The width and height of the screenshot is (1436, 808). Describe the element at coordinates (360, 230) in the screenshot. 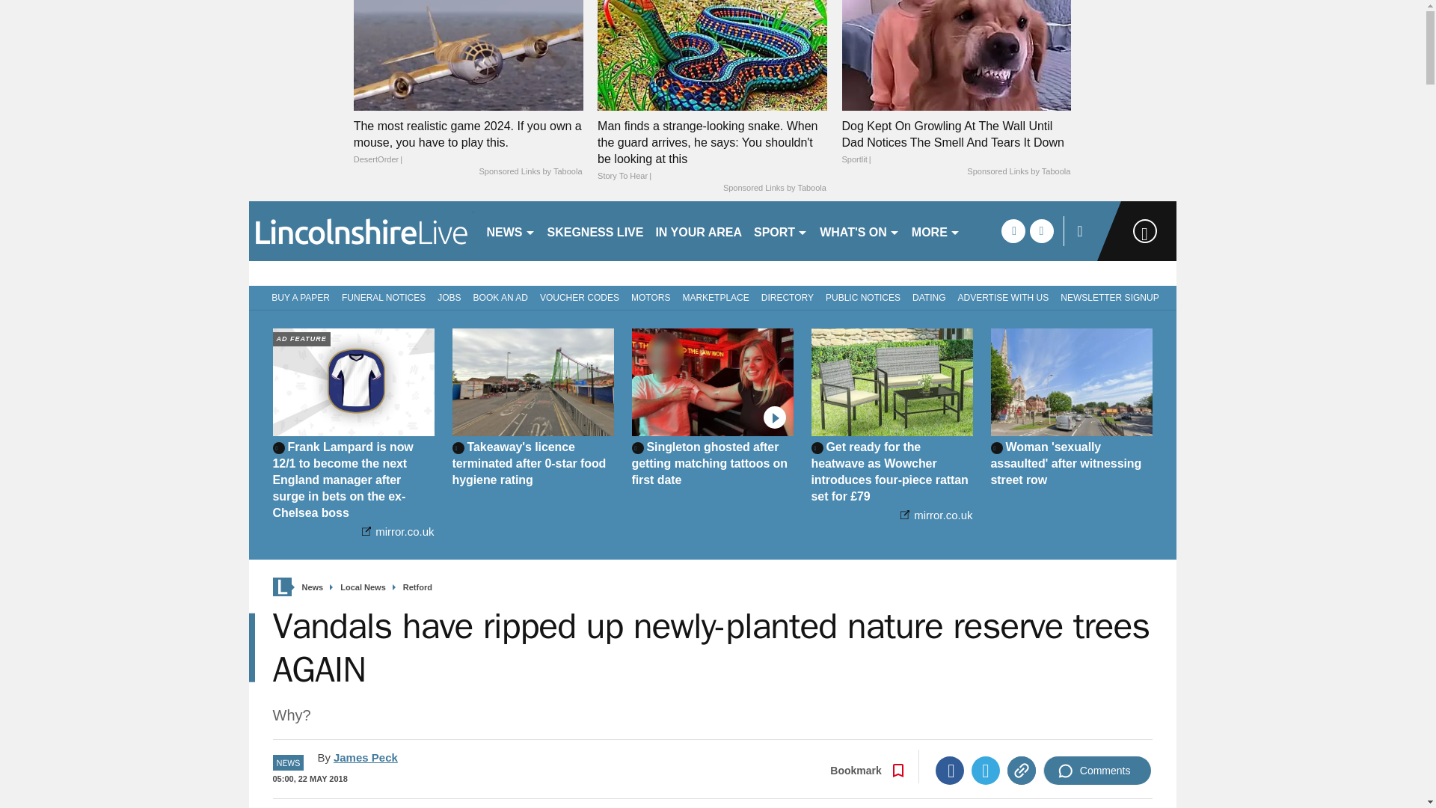

I see `lincolnshirelive` at that location.